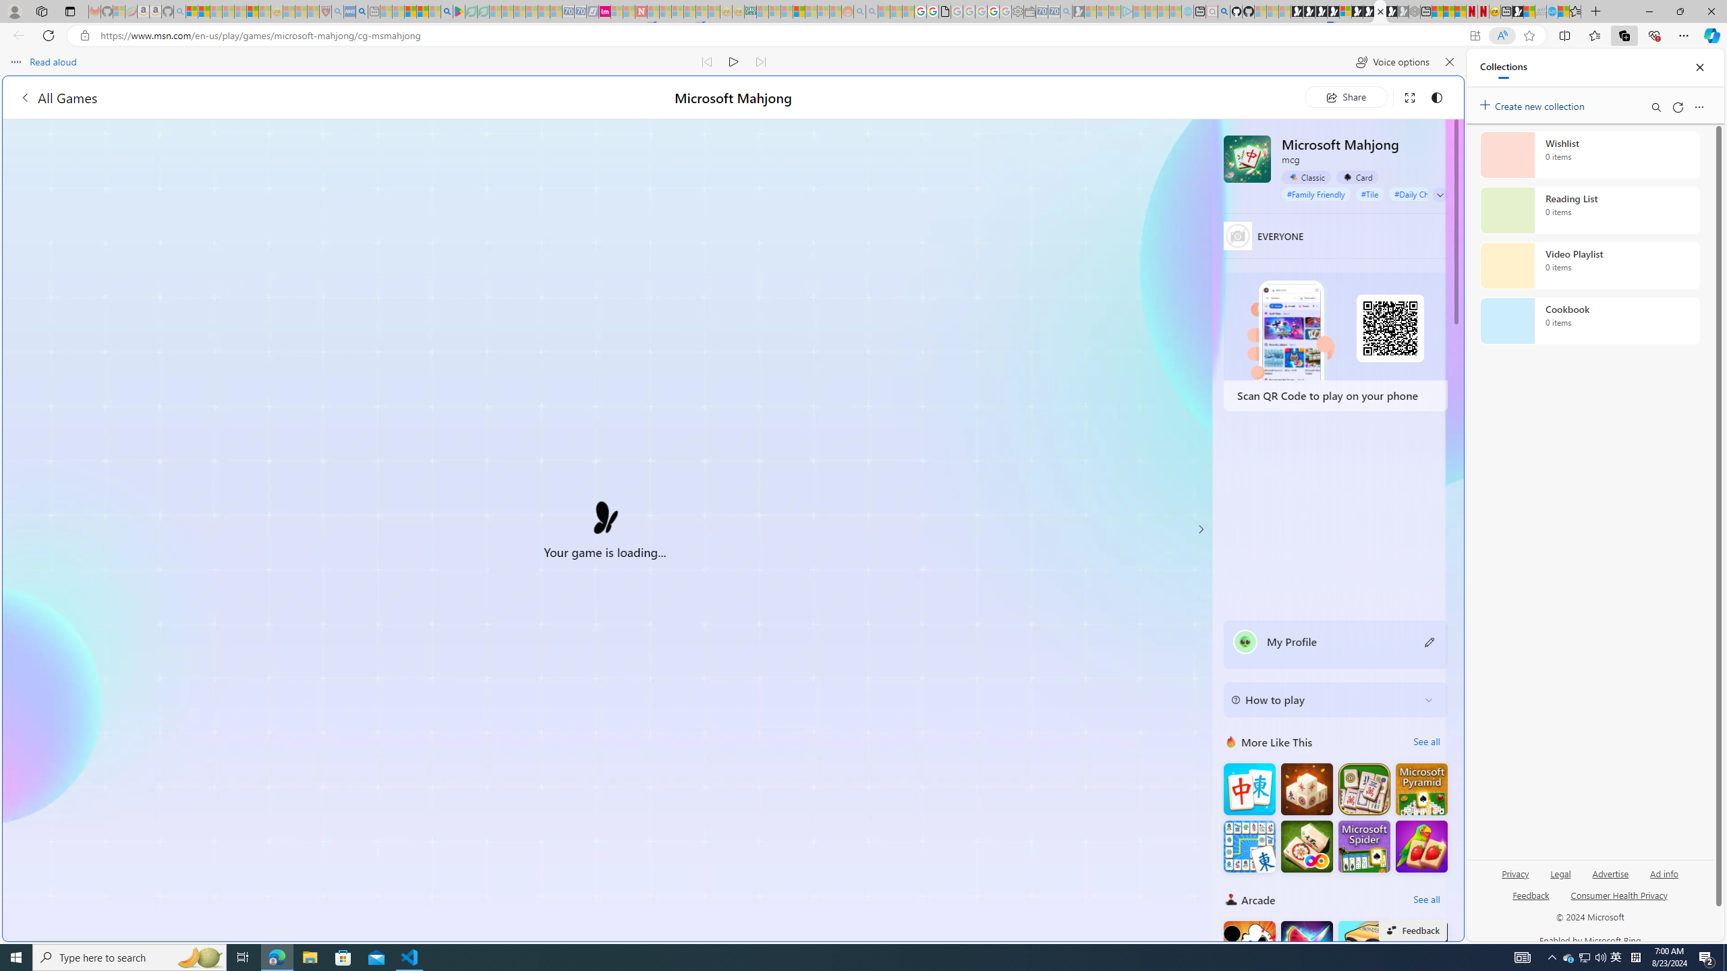 The width and height of the screenshot is (1727, 971). What do you see at coordinates (1364, 846) in the screenshot?
I see `Microsoft Spider Solitaire` at bounding box center [1364, 846].